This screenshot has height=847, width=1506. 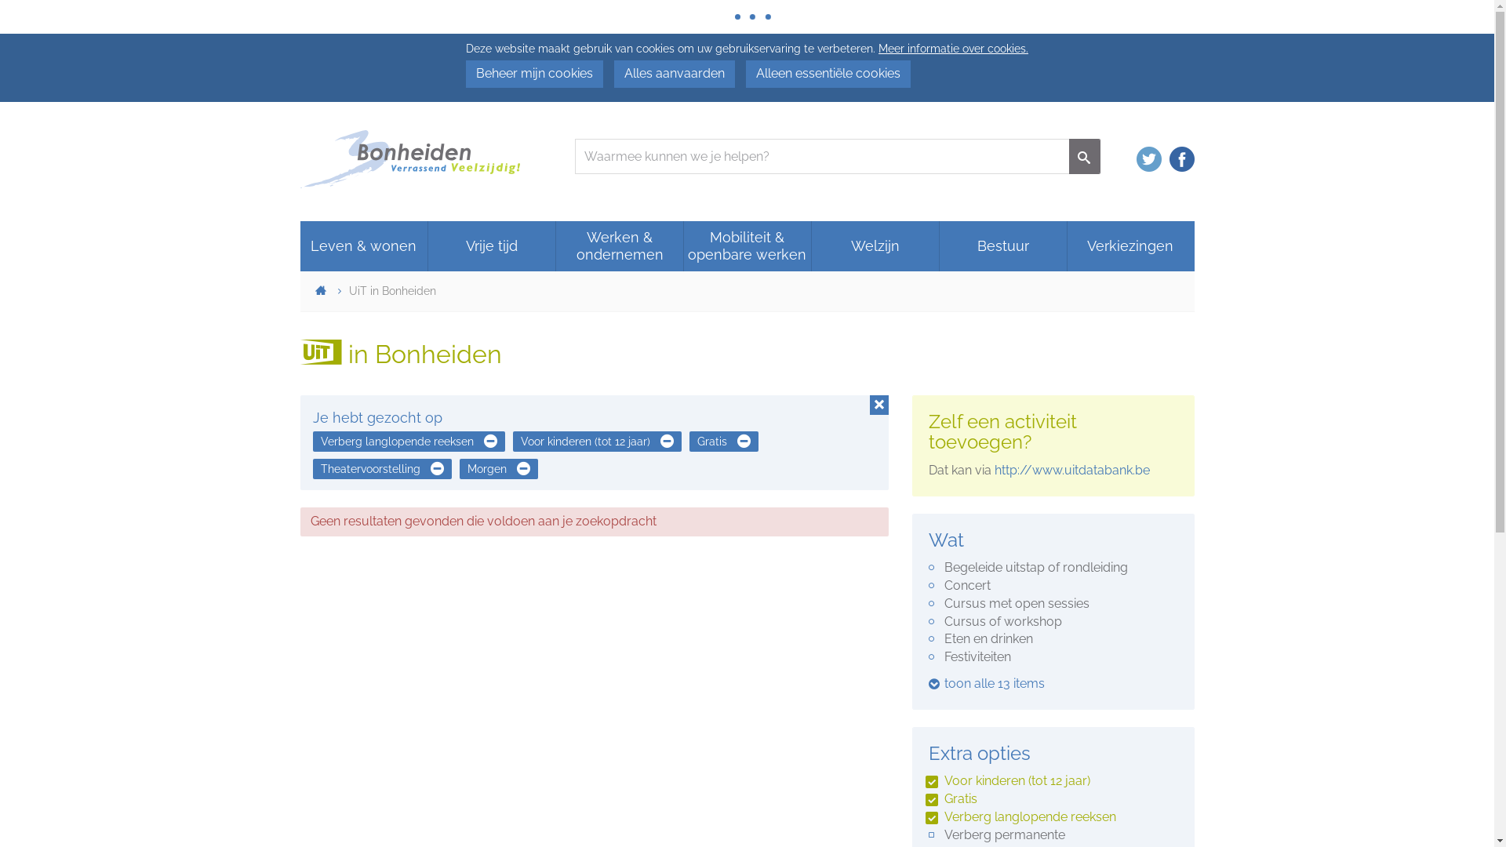 I want to click on Waarmee kunnen we je helpen?, so click(x=821, y=157).